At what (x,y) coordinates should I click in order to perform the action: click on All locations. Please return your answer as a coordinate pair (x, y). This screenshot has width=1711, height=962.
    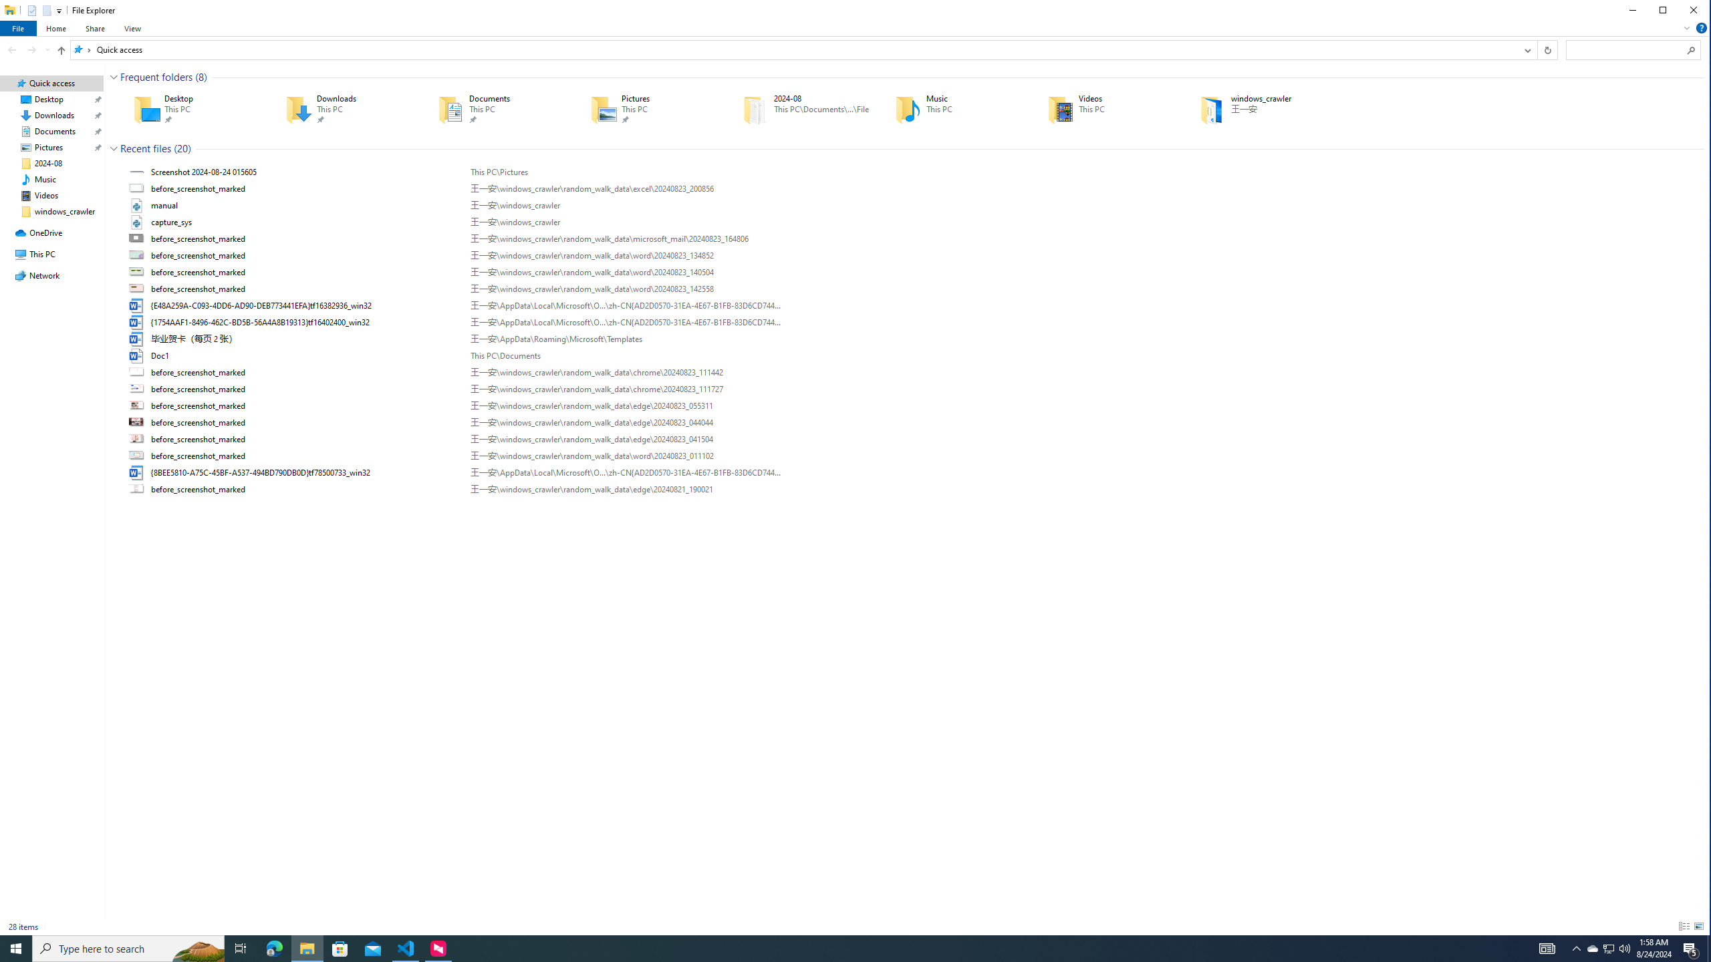
    Looking at the image, I should click on (82, 49).